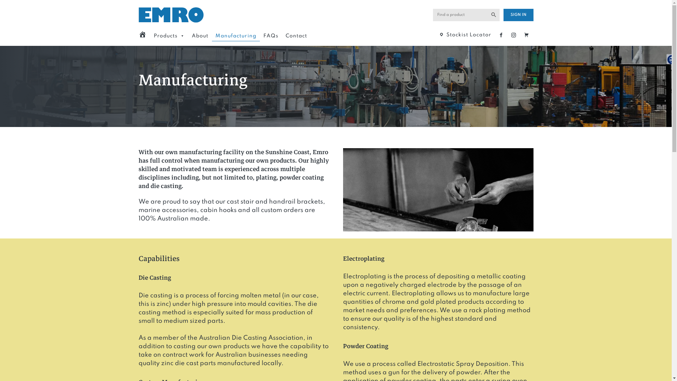  What do you see at coordinates (236, 36) in the screenshot?
I see `Manufacturing` at bounding box center [236, 36].